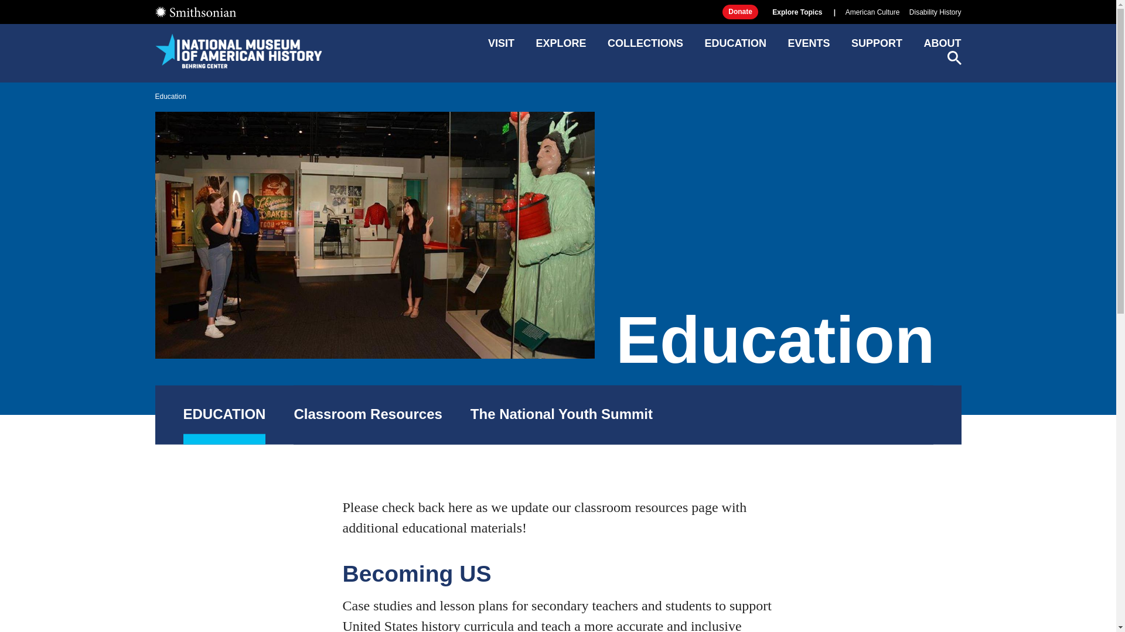  I want to click on SEARCH, so click(954, 58).